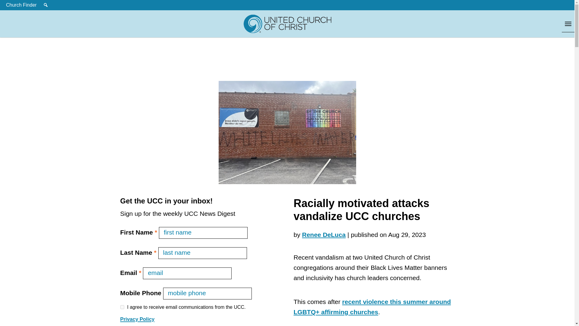 The height and width of the screenshot is (326, 579). I want to click on Posts by Renee DeLuca, so click(324, 235).